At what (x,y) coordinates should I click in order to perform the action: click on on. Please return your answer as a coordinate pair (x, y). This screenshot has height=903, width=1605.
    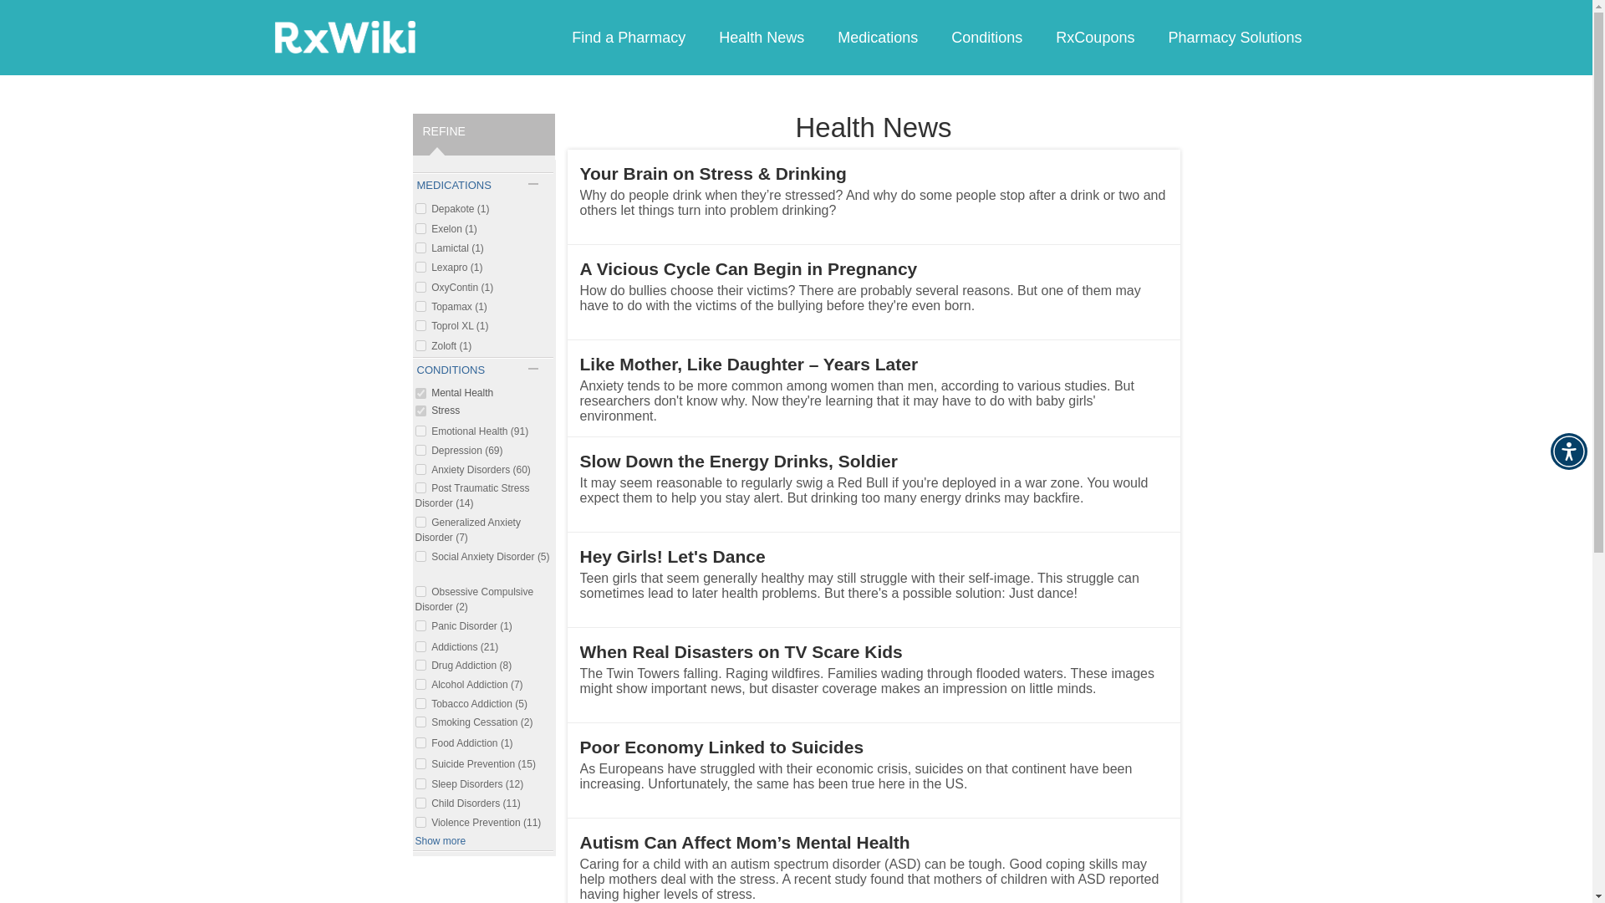
    Looking at the image, I should click on (420, 393).